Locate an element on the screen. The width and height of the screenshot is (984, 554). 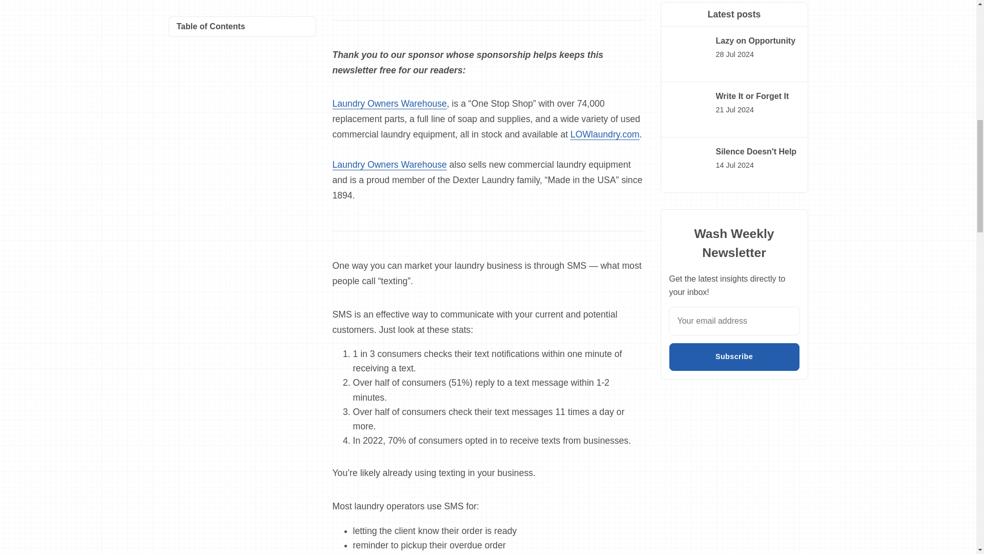
Laundry Owners Warehouse is located at coordinates (389, 165).